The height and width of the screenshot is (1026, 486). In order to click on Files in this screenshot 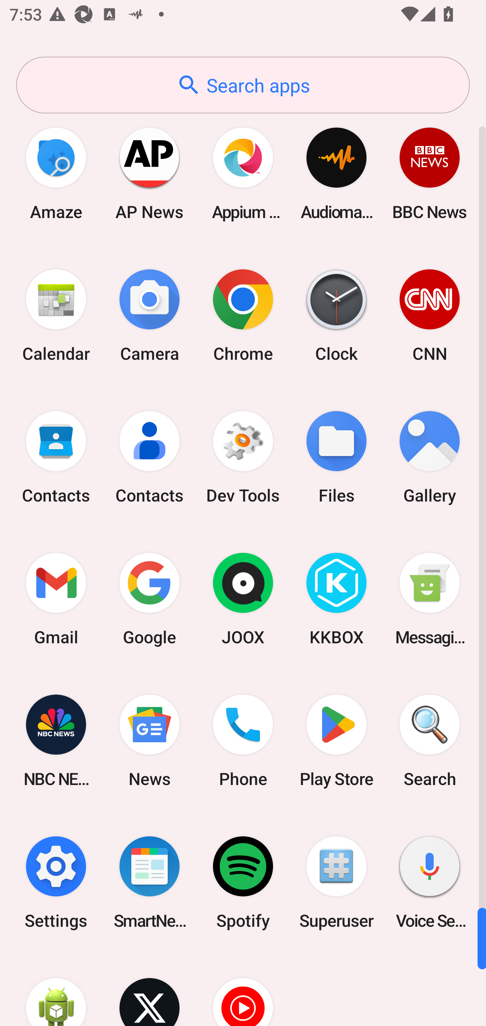, I will do `click(336, 458)`.